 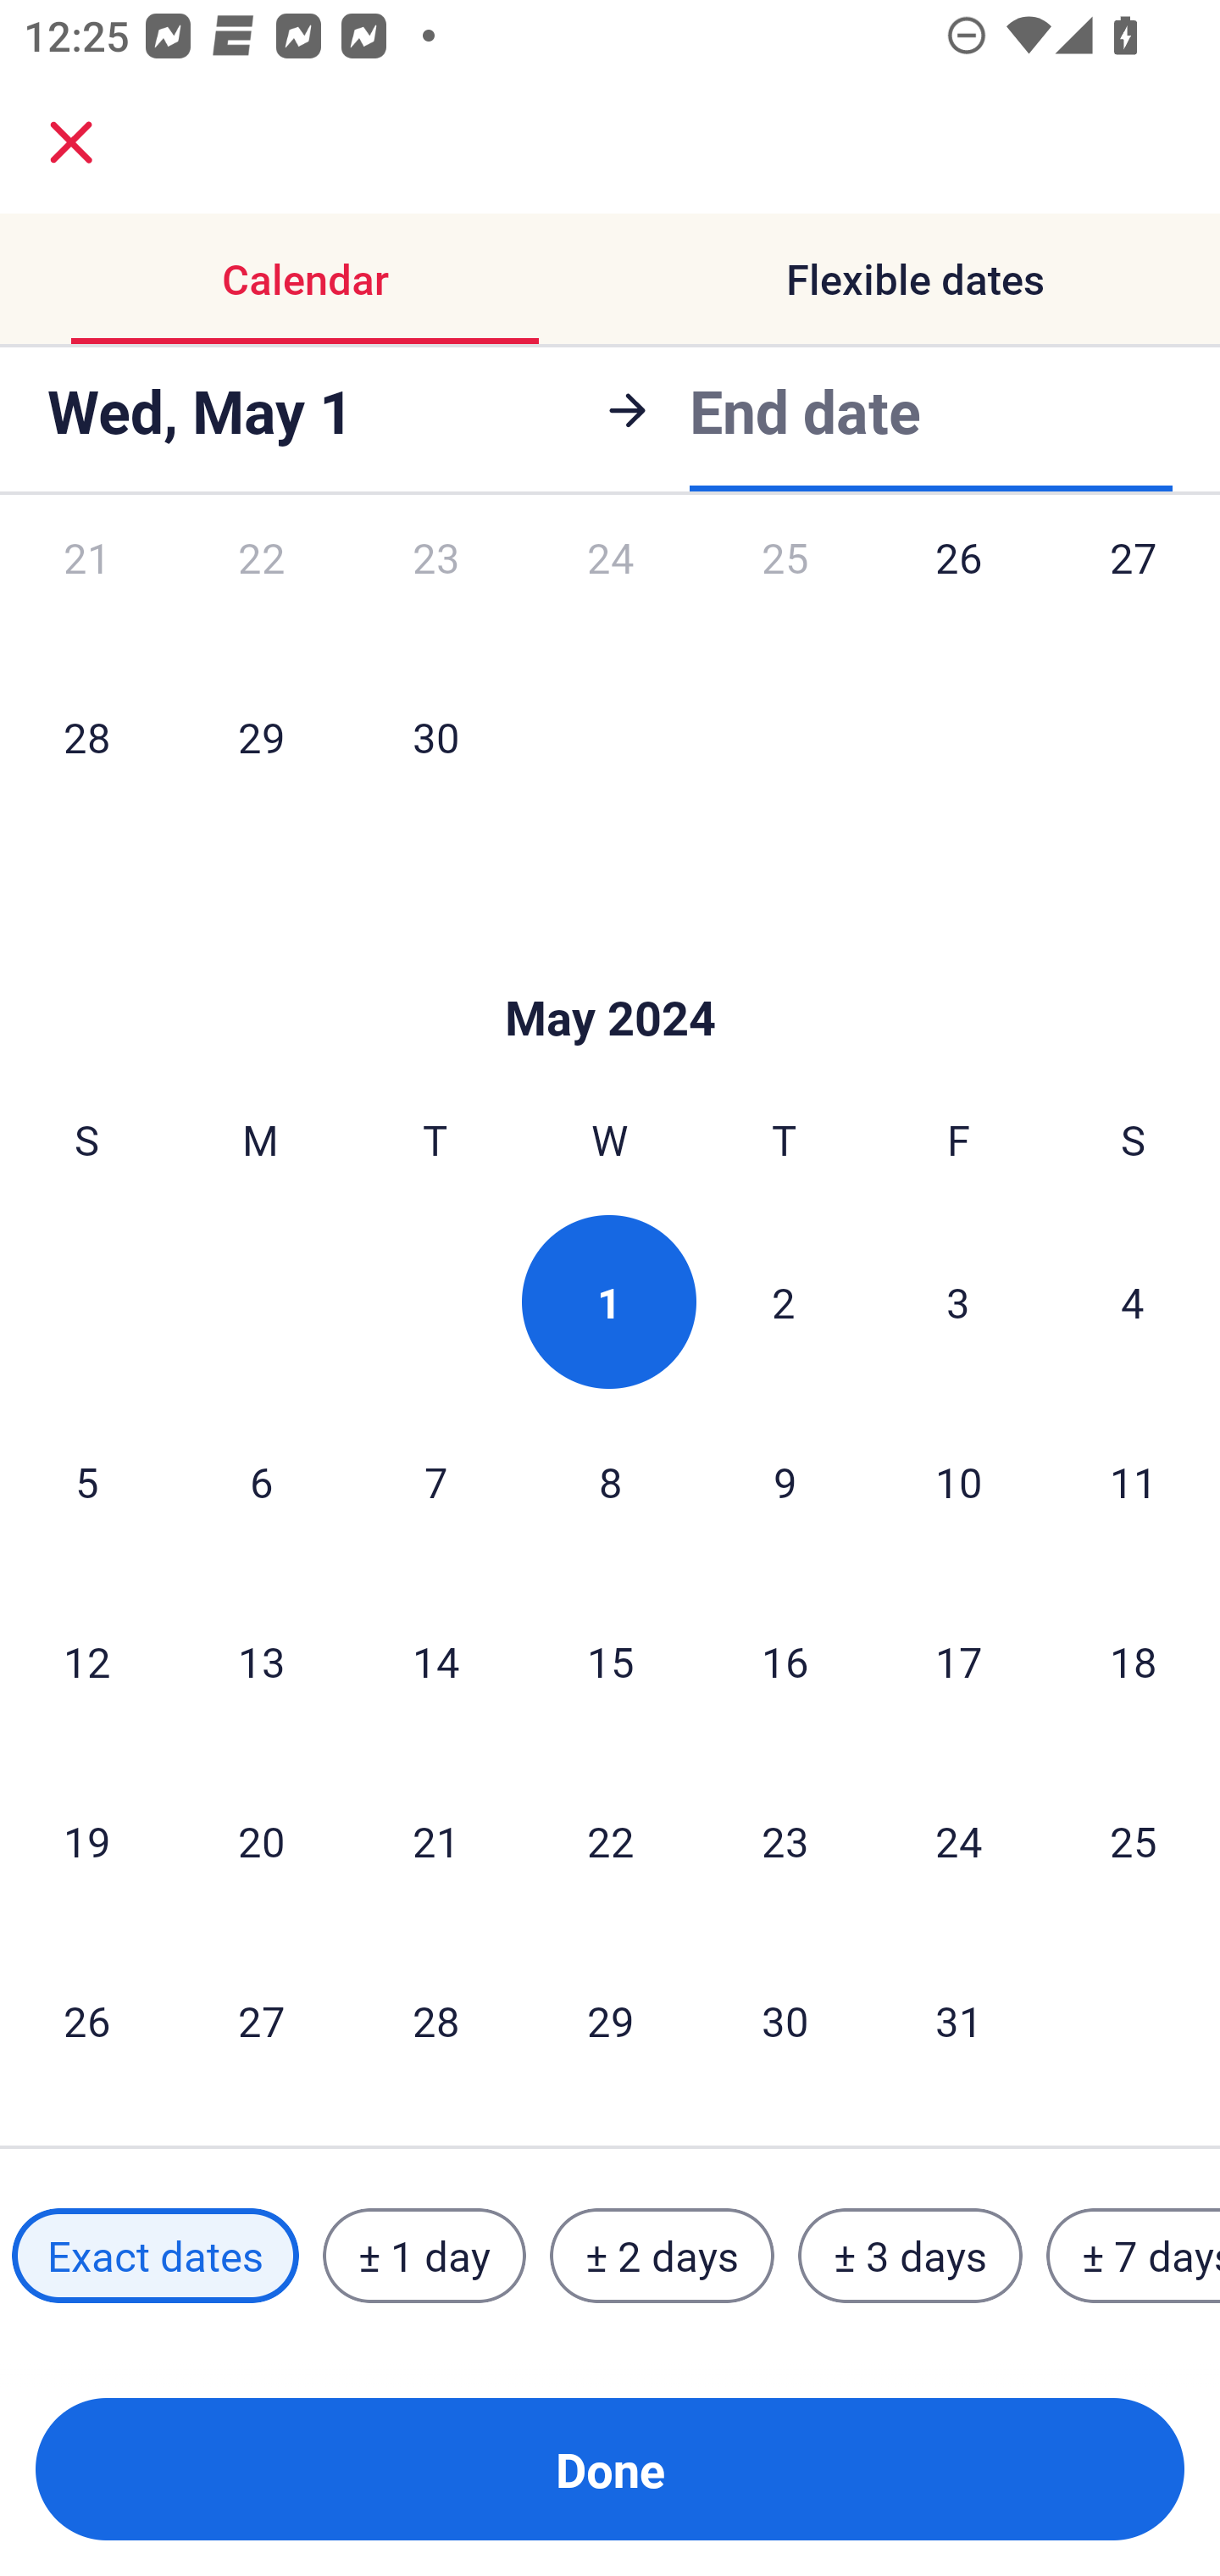 I want to click on 5 Sunday, May 5, 2024, so click(x=86, y=1481).